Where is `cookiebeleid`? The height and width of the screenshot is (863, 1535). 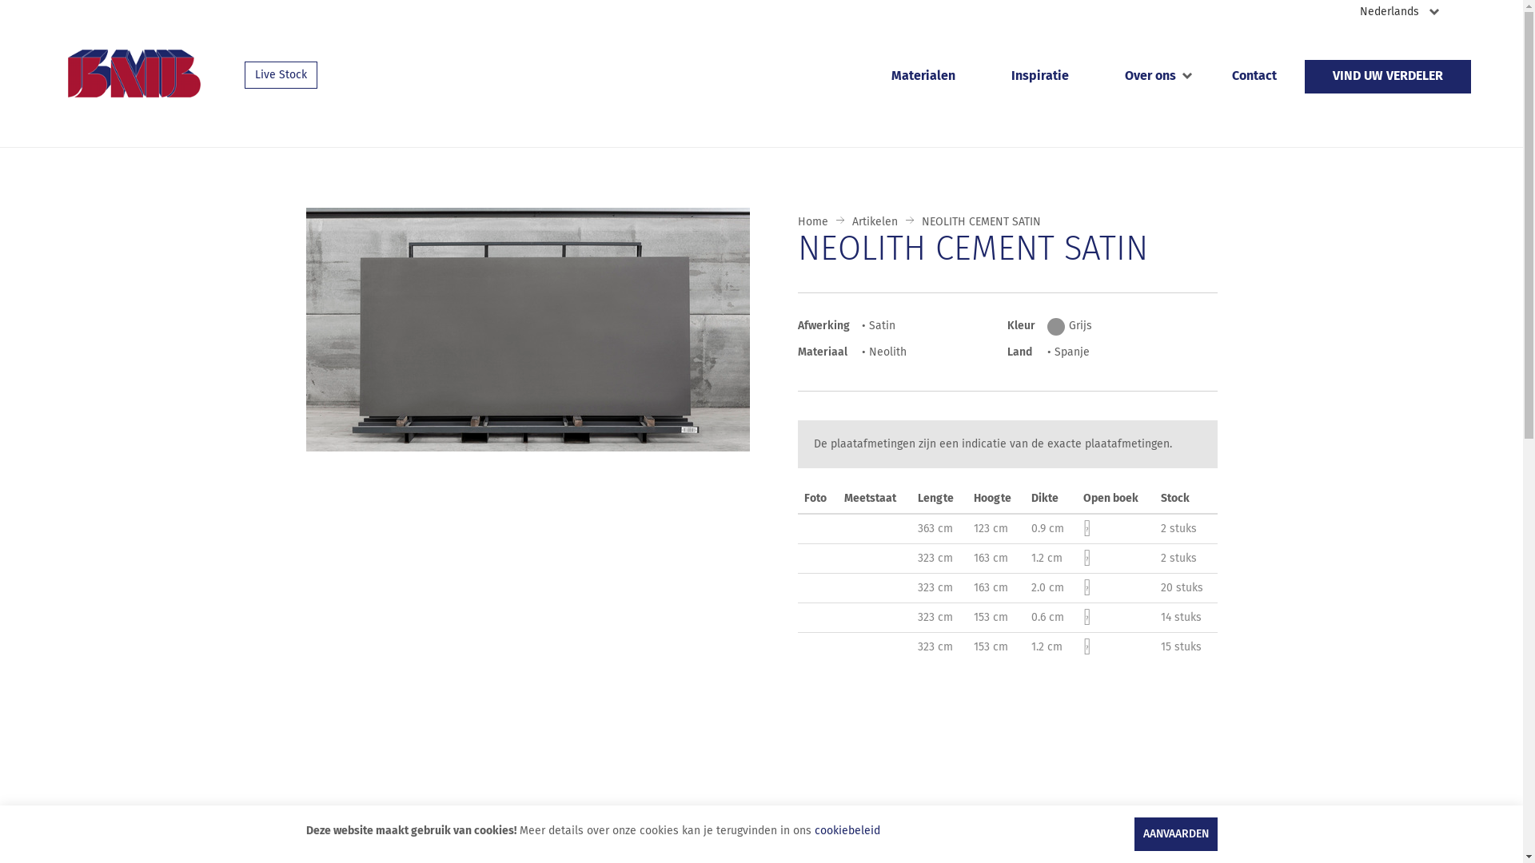 cookiebeleid is located at coordinates (846, 831).